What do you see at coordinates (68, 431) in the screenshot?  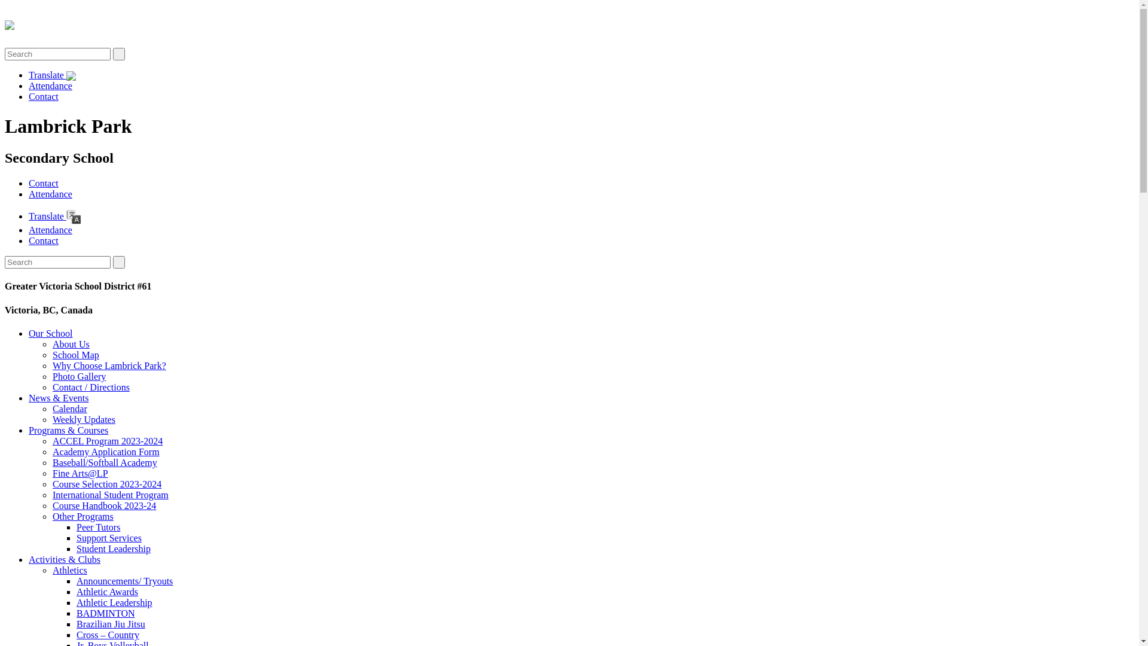 I see `Programs & Courses` at bounding box center [68, 431].